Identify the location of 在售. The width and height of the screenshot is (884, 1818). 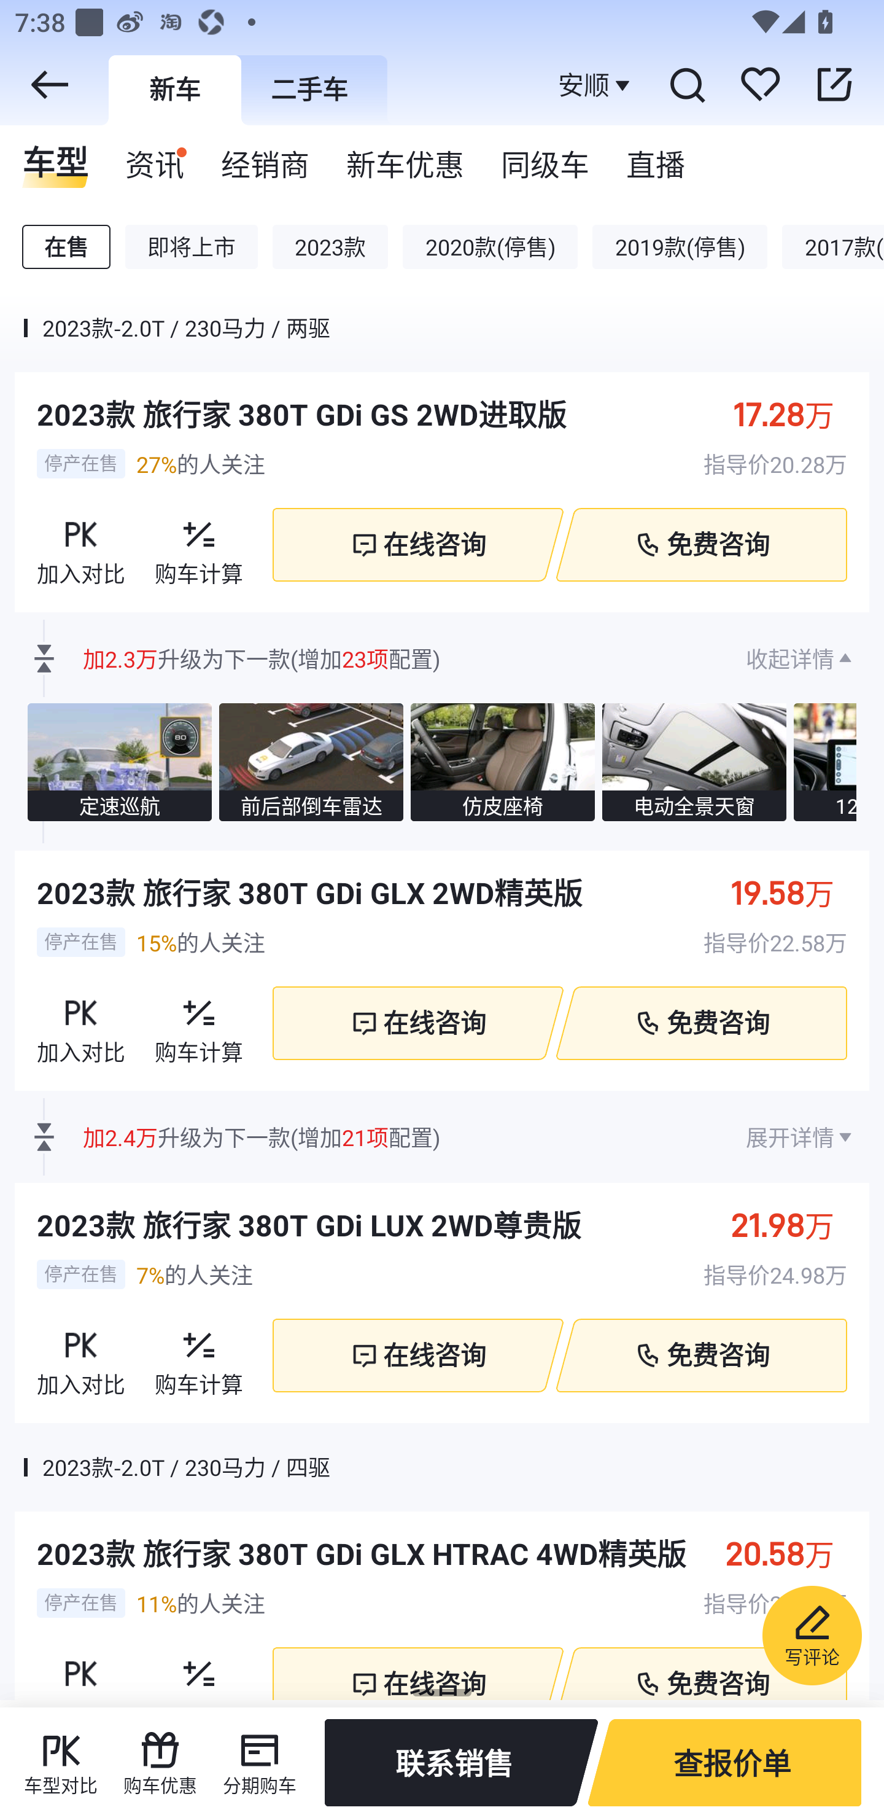
(66, 247).